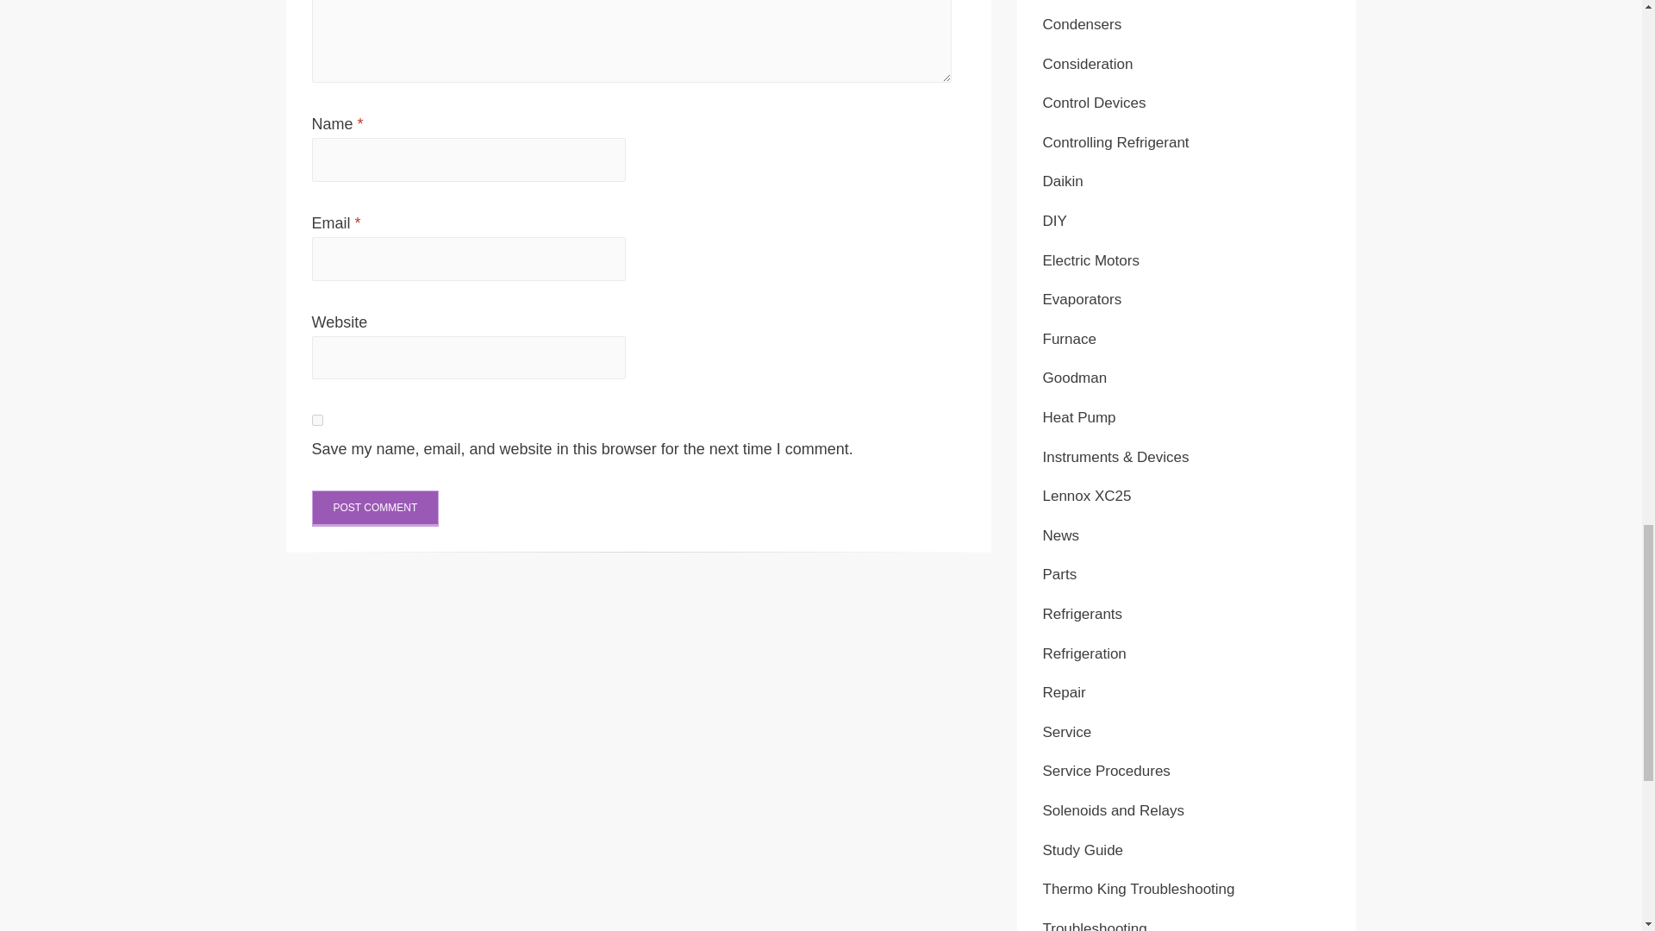 Image resolution: width=1655 pixels, height=931 pixels. I want to click on Furnace, so click(1069, 339).